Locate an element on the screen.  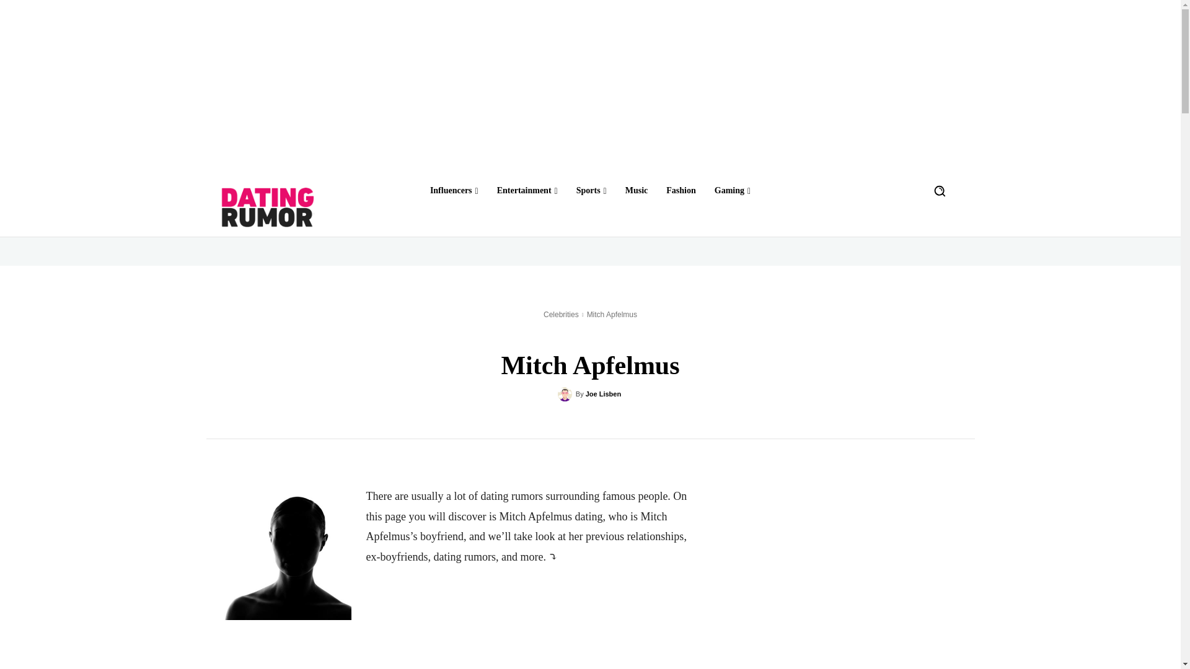
Music is located at coordinates (637, 190).